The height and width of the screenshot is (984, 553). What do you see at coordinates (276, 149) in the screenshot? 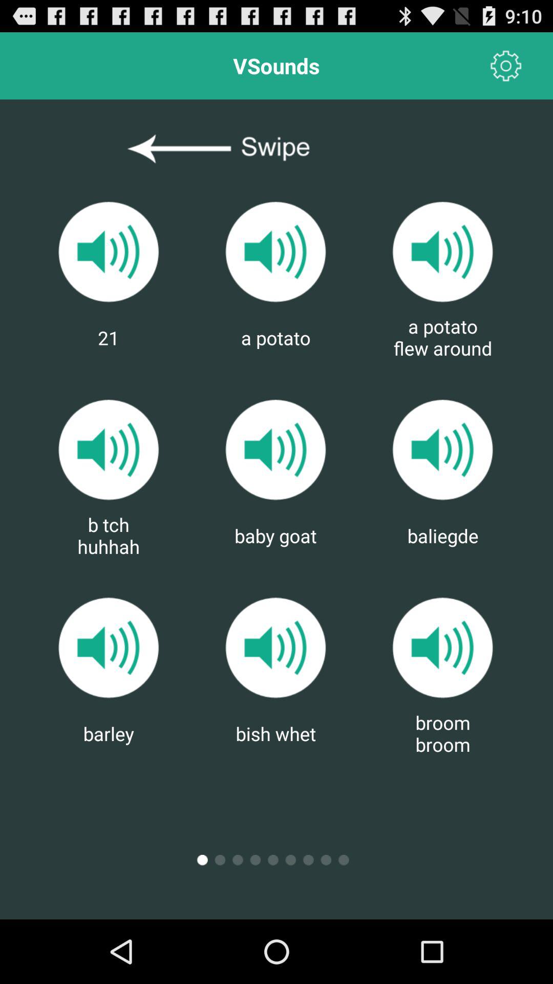
I see `swipe to left` at bounding box center [276, 149].